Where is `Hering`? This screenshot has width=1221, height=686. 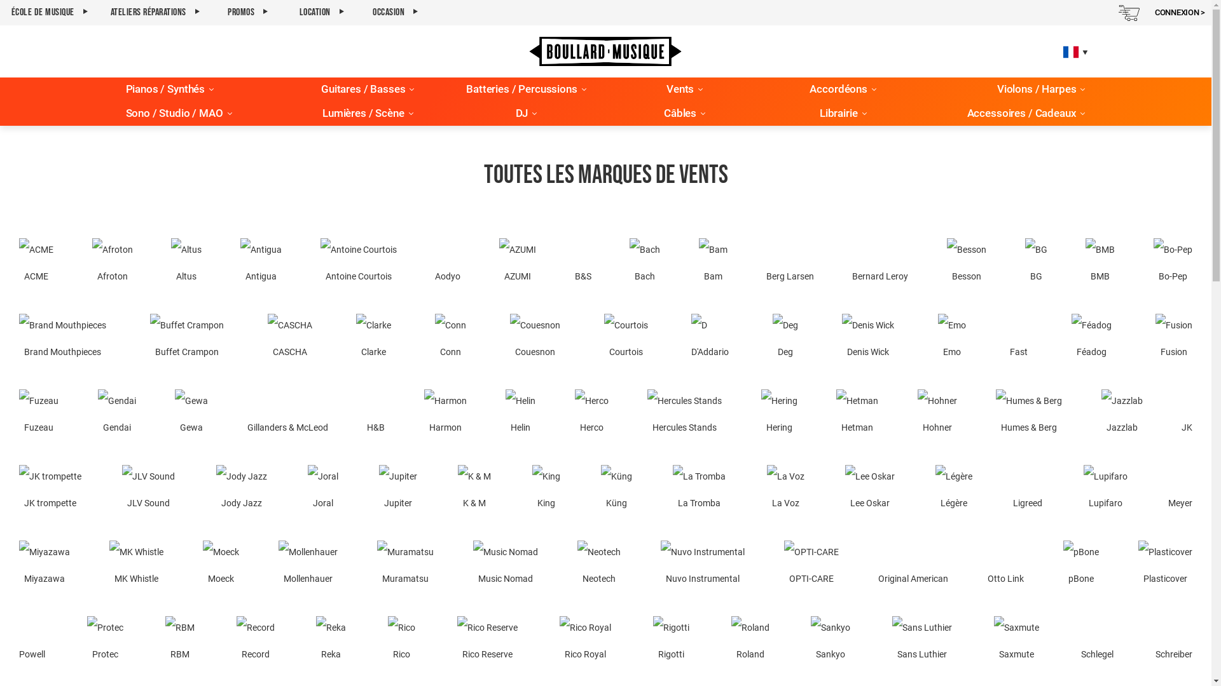 Hering is located at coordinates (778, 414).